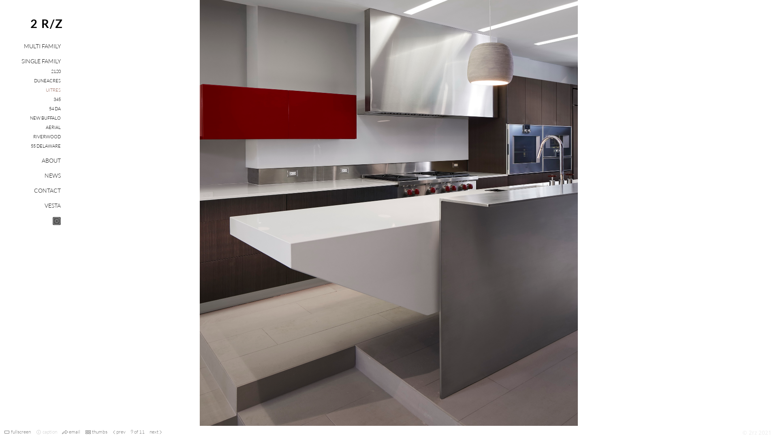  I want to click on UITRES, so click(53, 90).